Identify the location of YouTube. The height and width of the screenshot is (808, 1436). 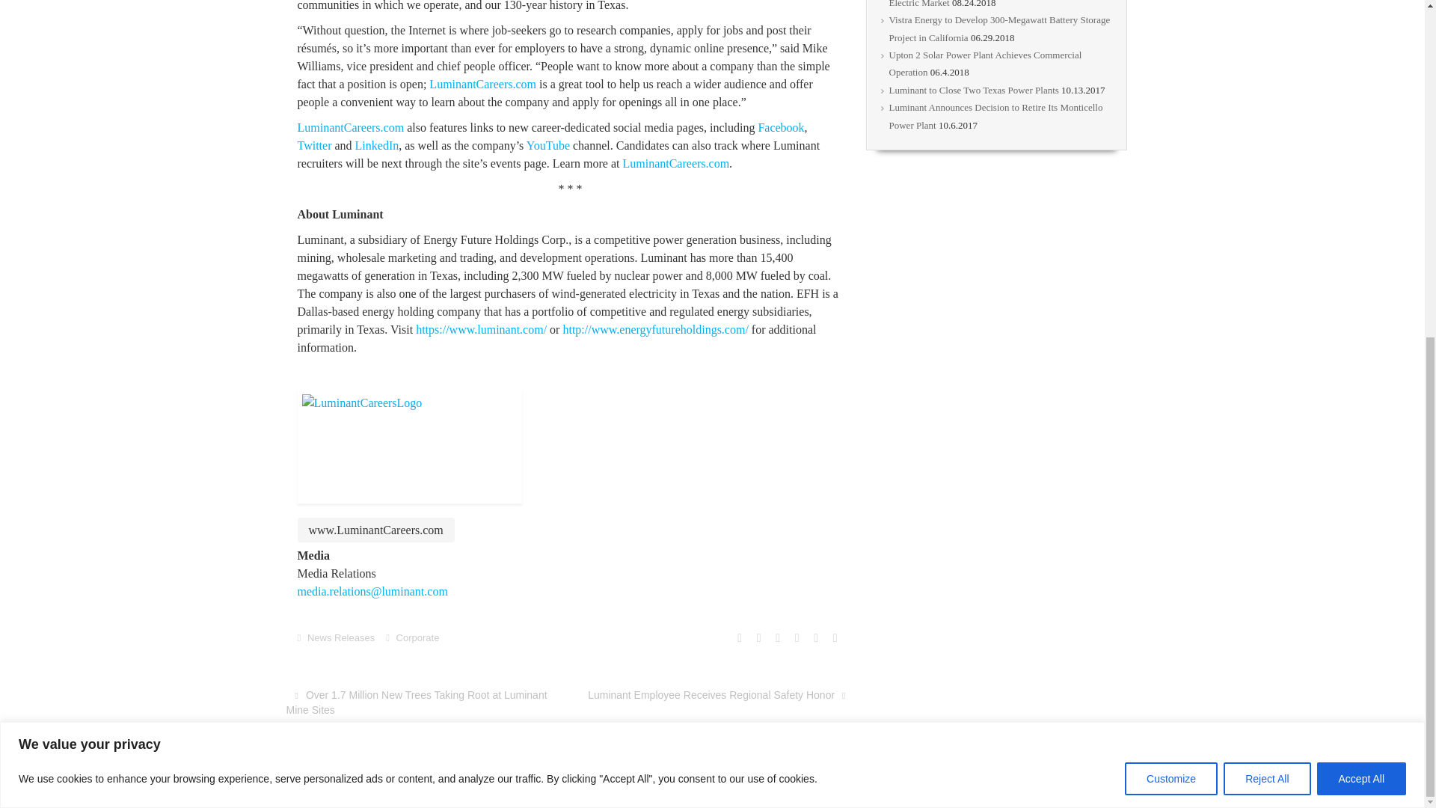
(548, 145).